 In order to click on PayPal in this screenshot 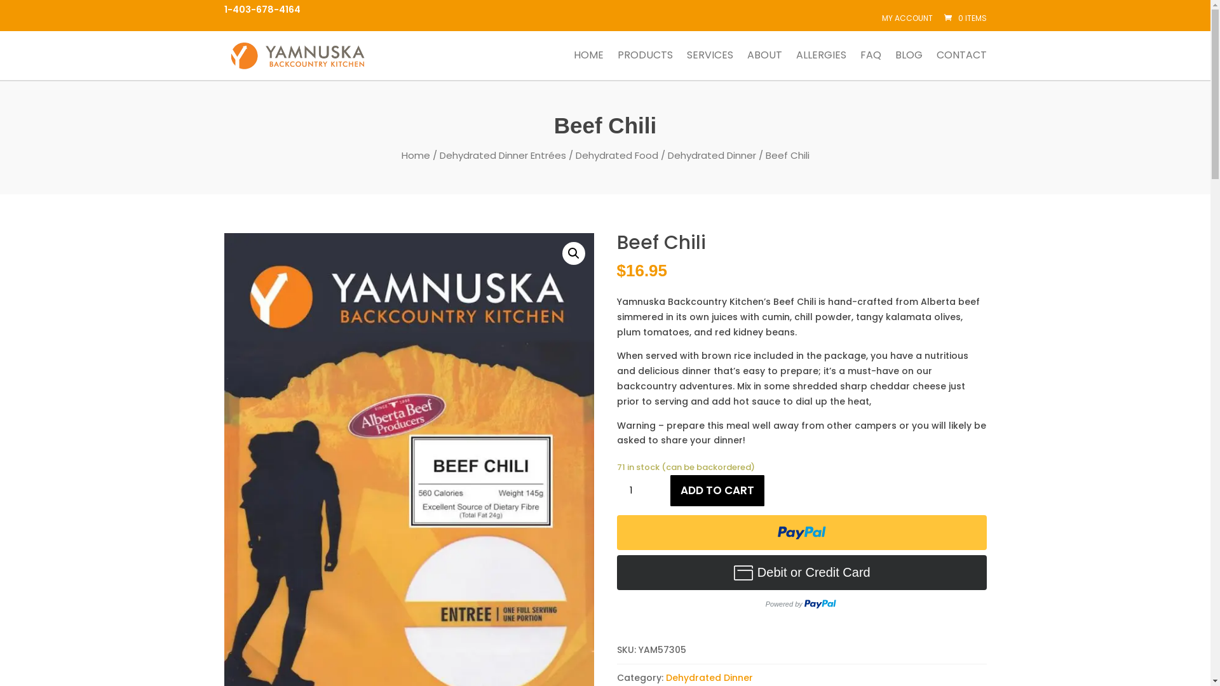, I will do `click(801, 586)`.